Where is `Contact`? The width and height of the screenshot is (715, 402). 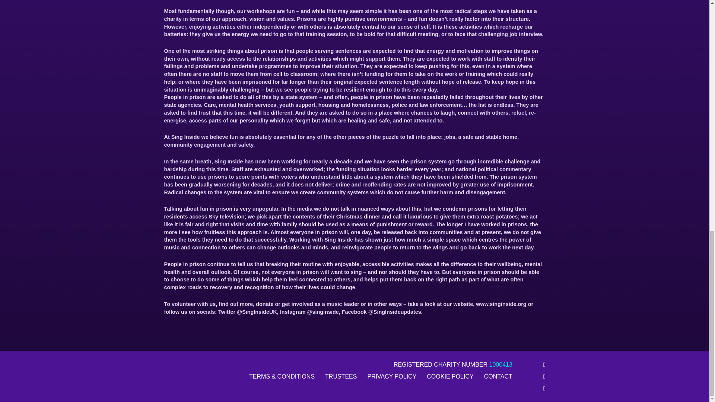 Contact is located at coordinates (498, 376).